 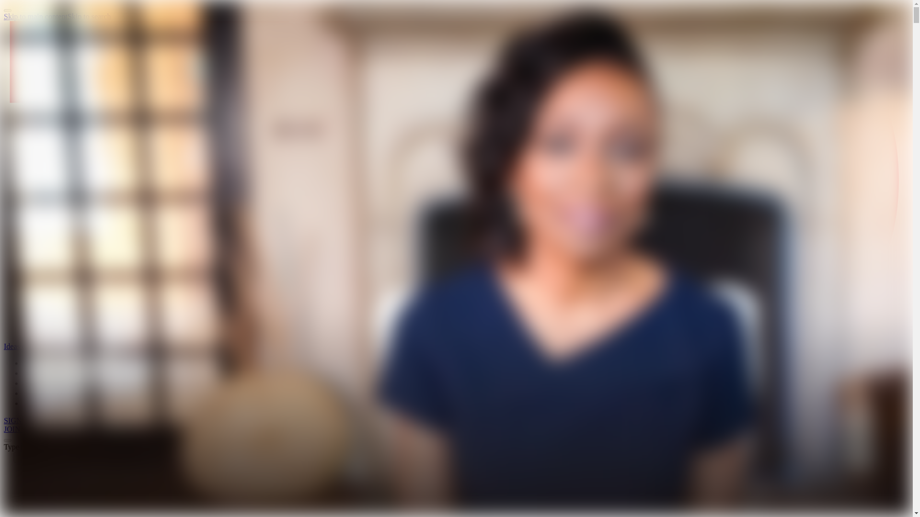 What do you see at coordinates (47, 393) in the screenshot?
I see `PARTICIPATE` at bounding box center [47, 393].